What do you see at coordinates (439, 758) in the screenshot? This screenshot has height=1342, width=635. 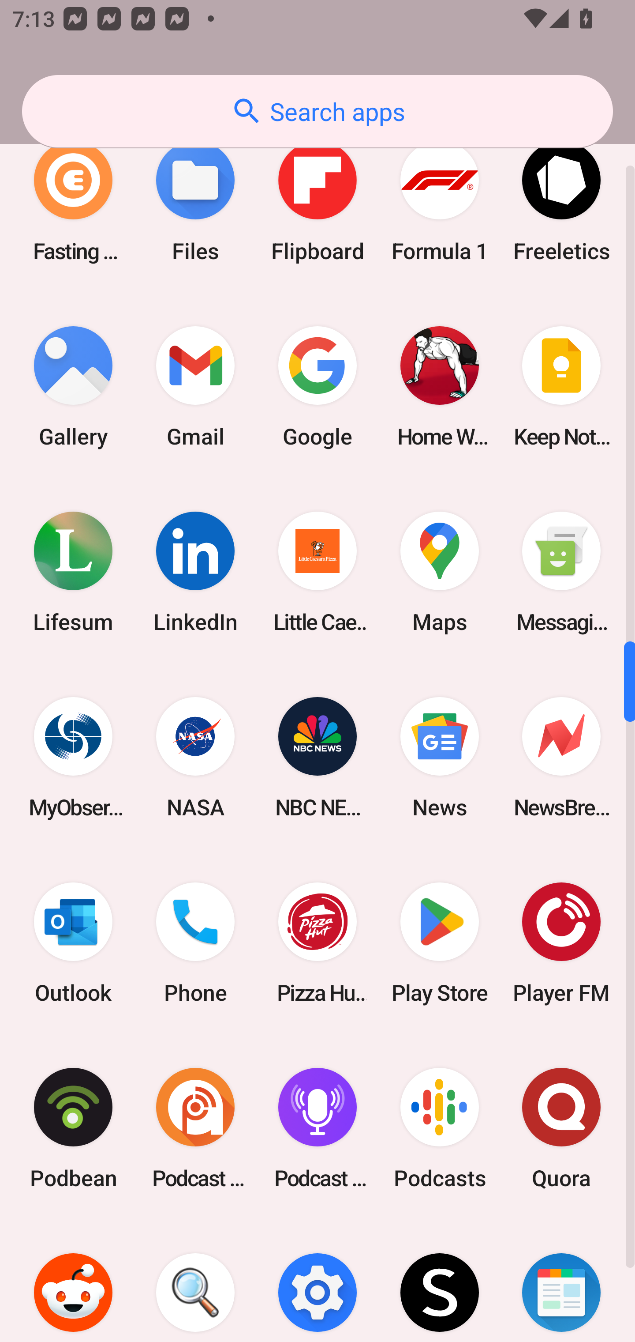 I see `News` at bounding box center [439, 758].